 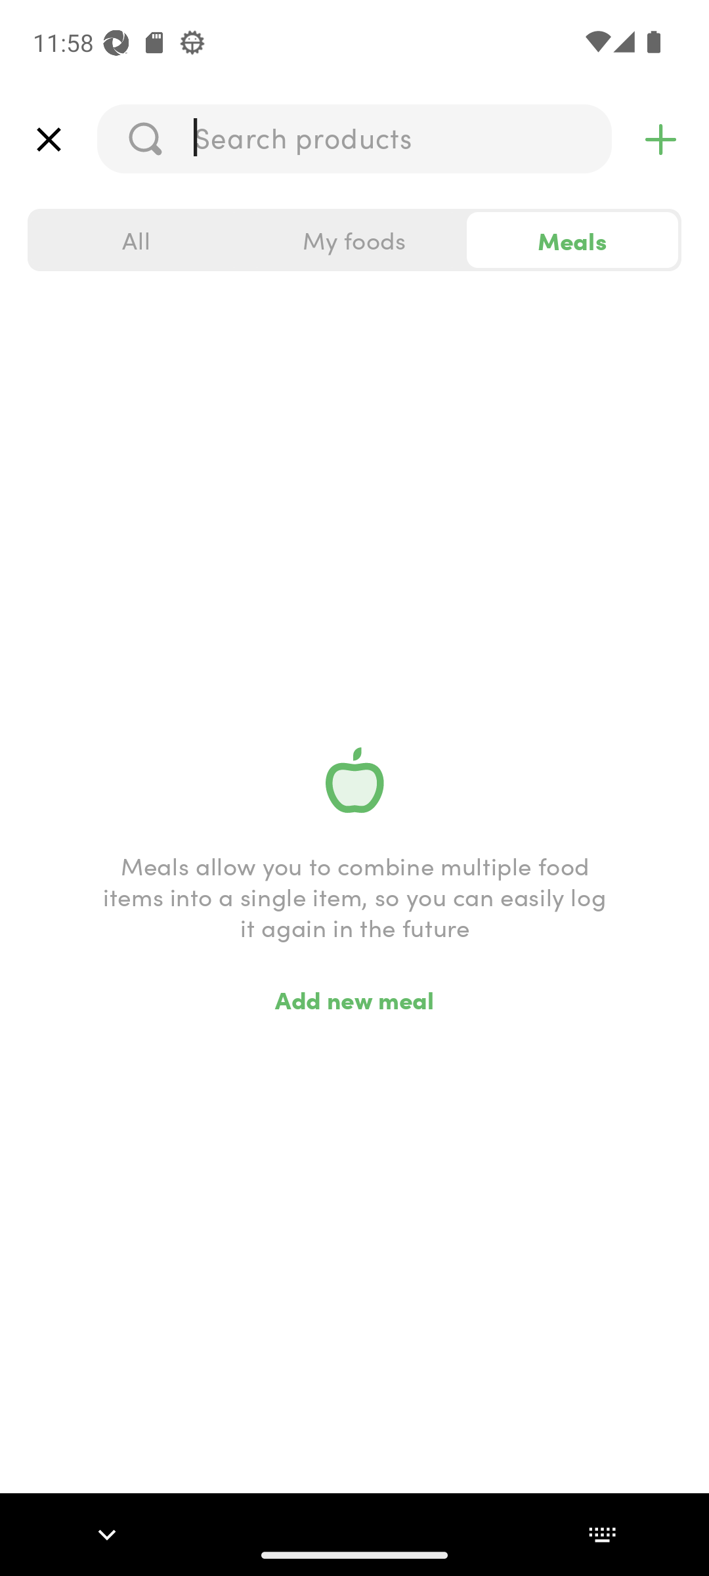 What do you see at coordinates (660, 139) in the screenshot?
I see `top_right_action` at bounding box center [660, 139].